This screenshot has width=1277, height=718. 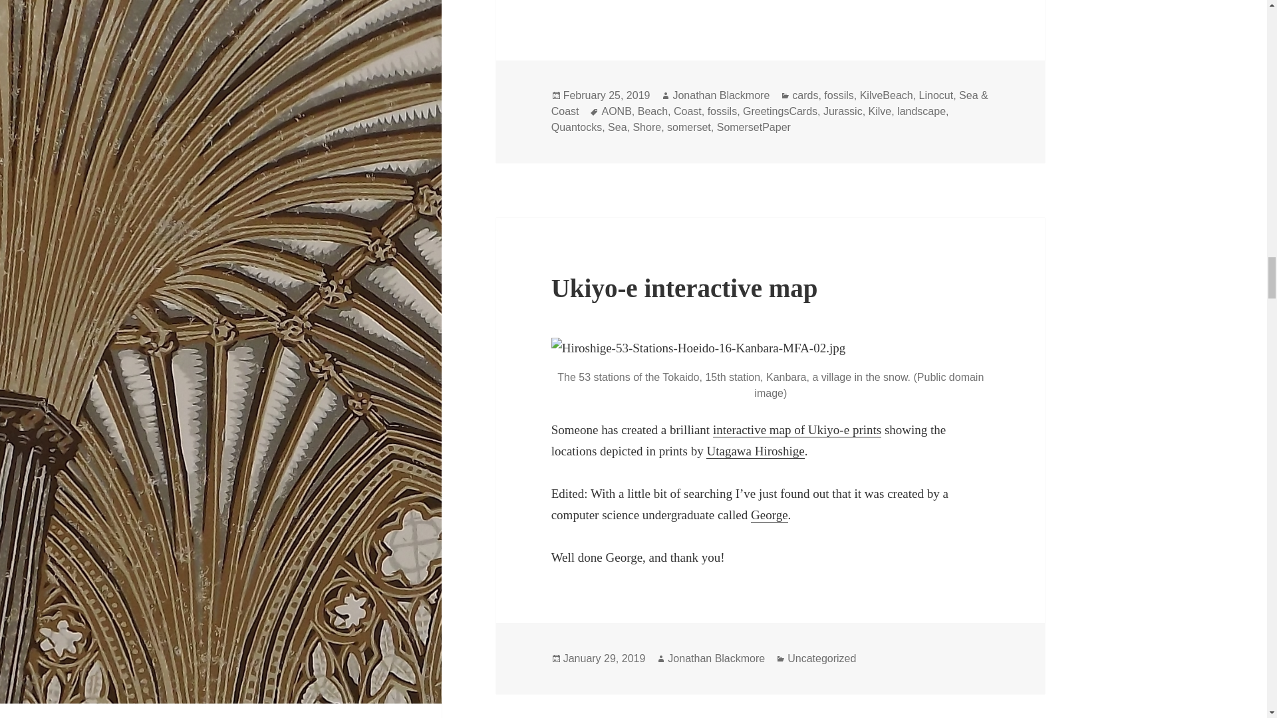 What do you see at coordinates (936, 96) in the screenshot?
I see `Linocut` at bounding box center [936, 96].